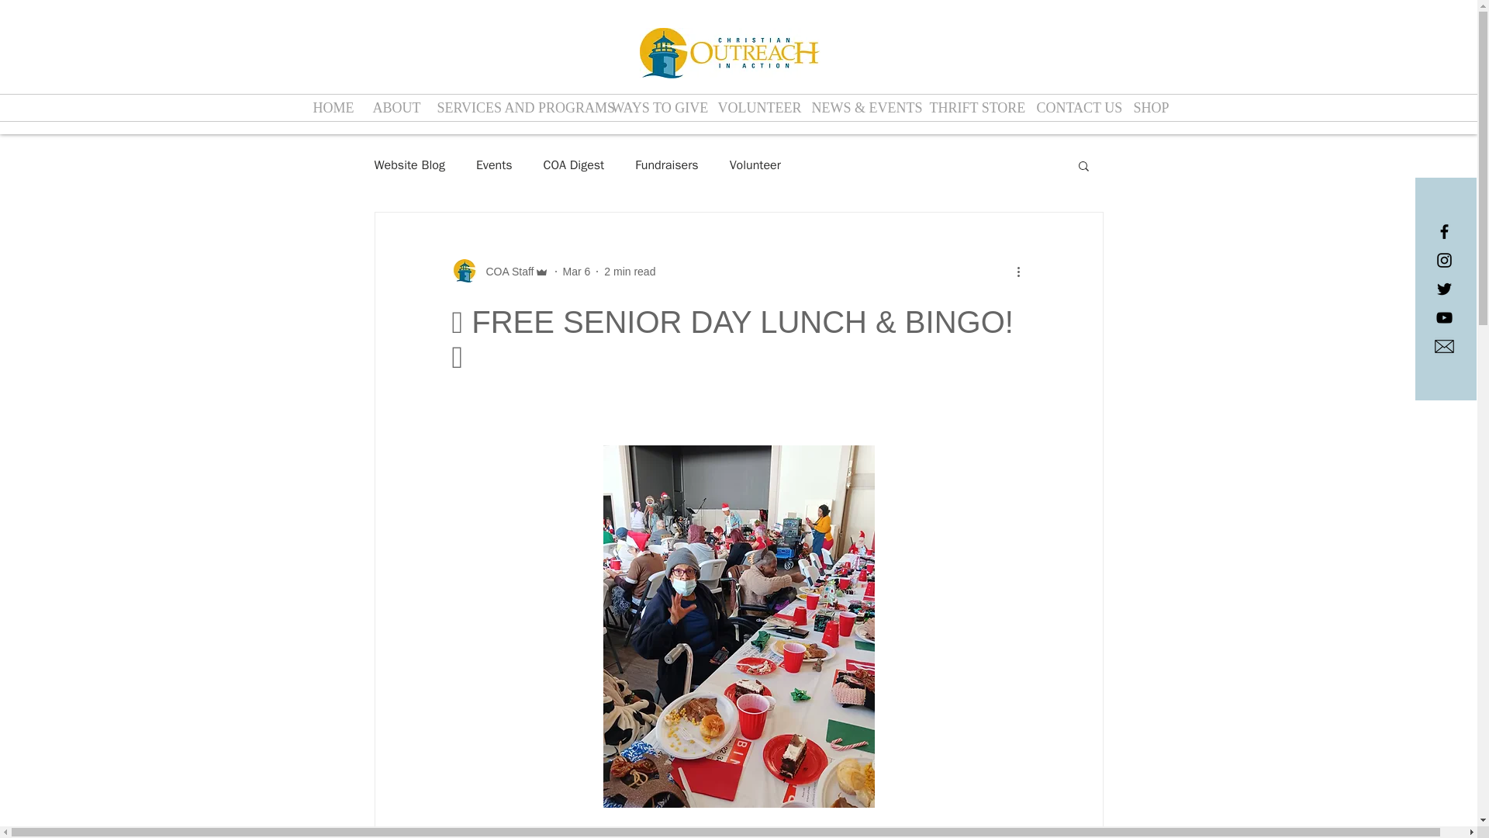  What do you see at coordinates (499, 272) in the screenshot?
I see `COA Staff` at bounding box center [499, 272].